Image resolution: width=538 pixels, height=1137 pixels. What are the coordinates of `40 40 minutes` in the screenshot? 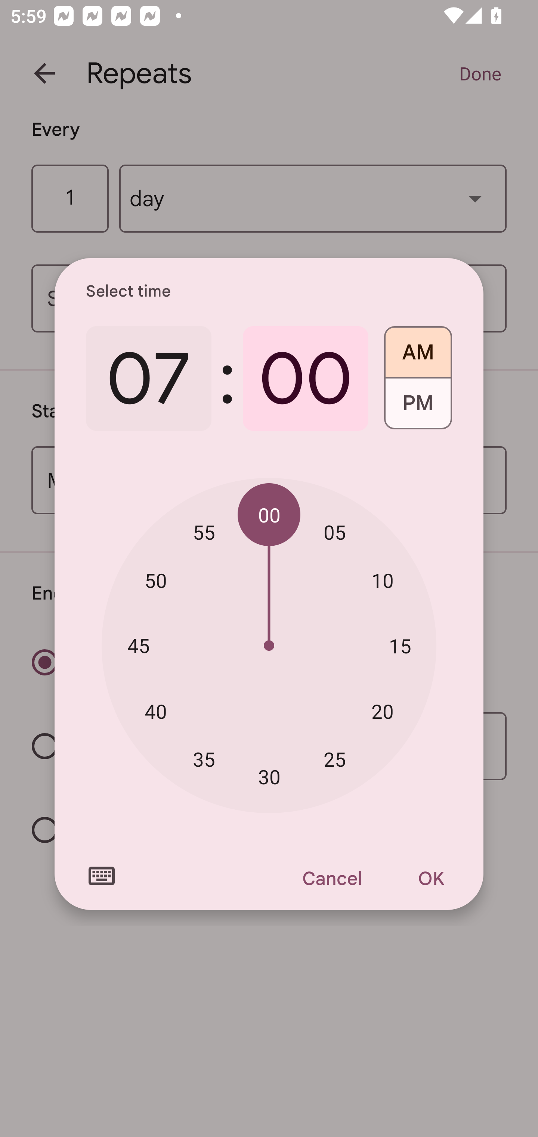 It's located at (155, 711).